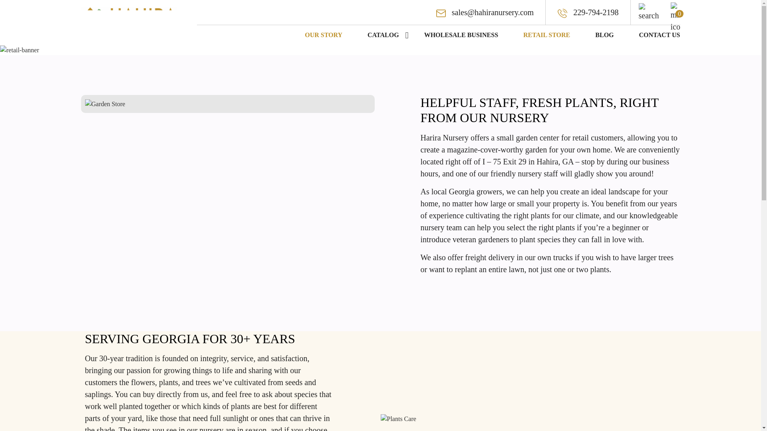 The image size is (767, 431). I want to click on CATALOG, so click(383, 35).